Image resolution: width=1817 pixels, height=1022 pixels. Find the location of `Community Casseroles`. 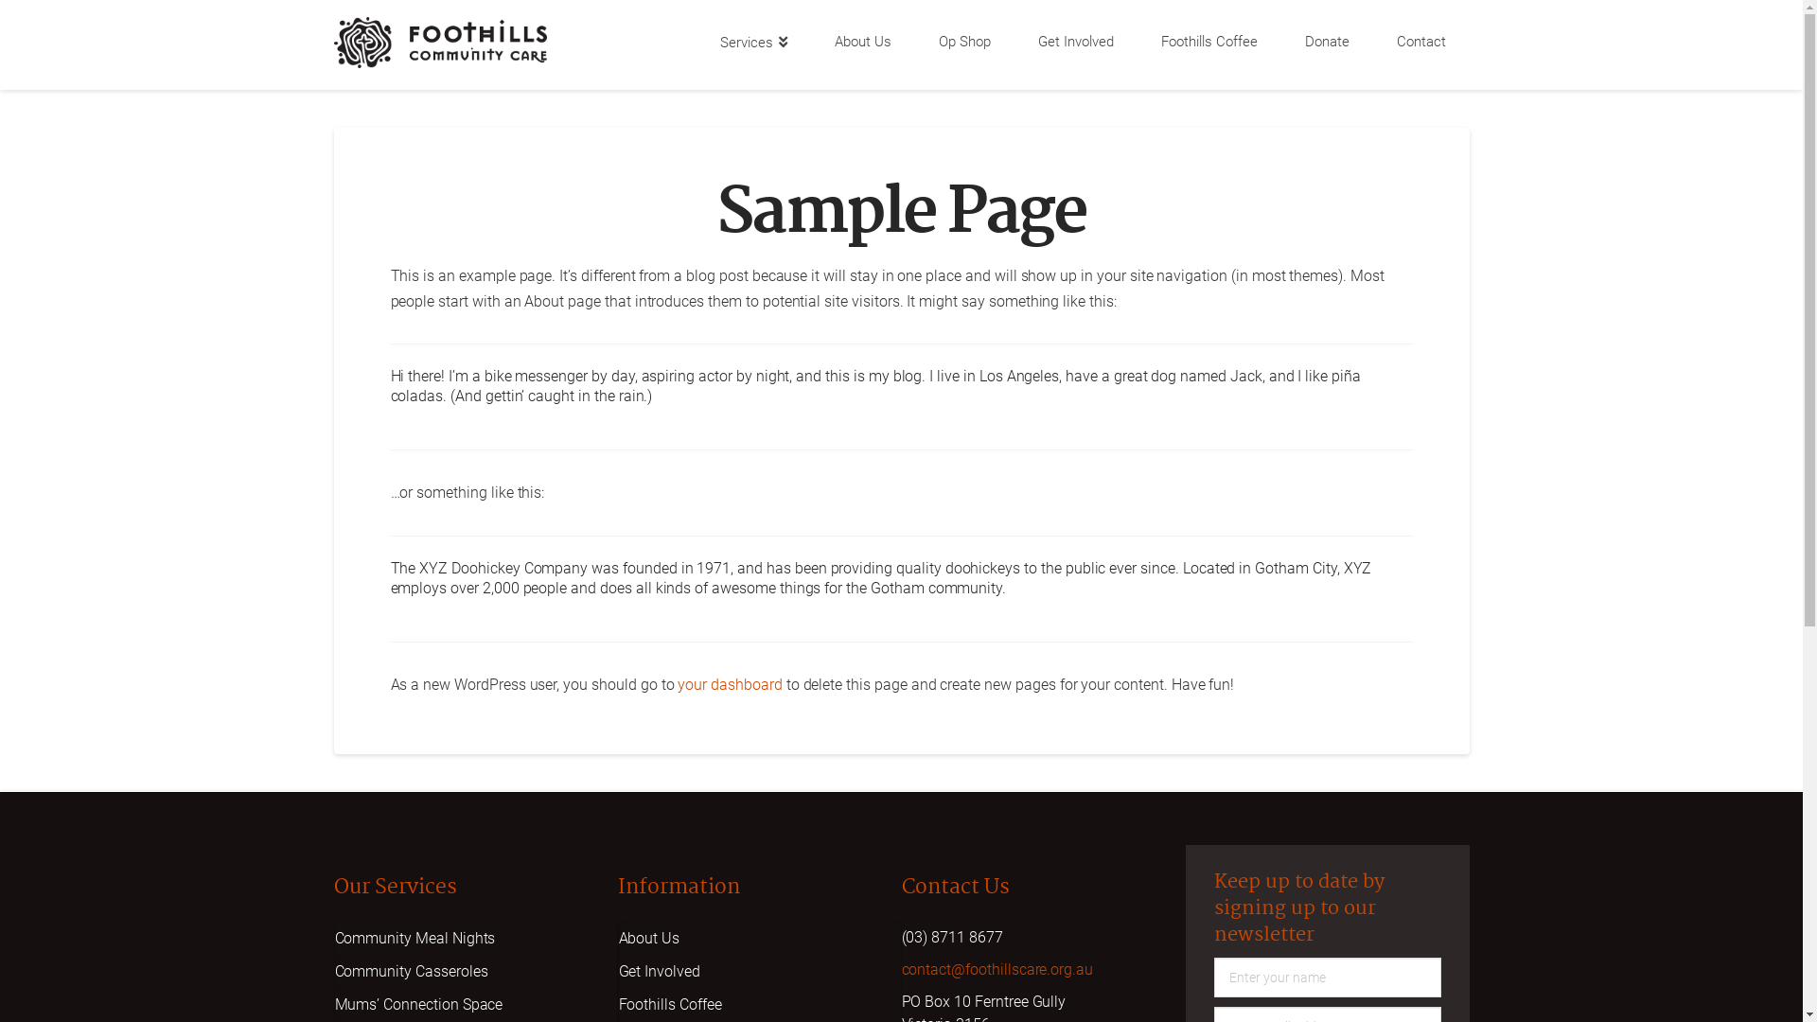

Community Casseroles is located at coordinates (476, 973).